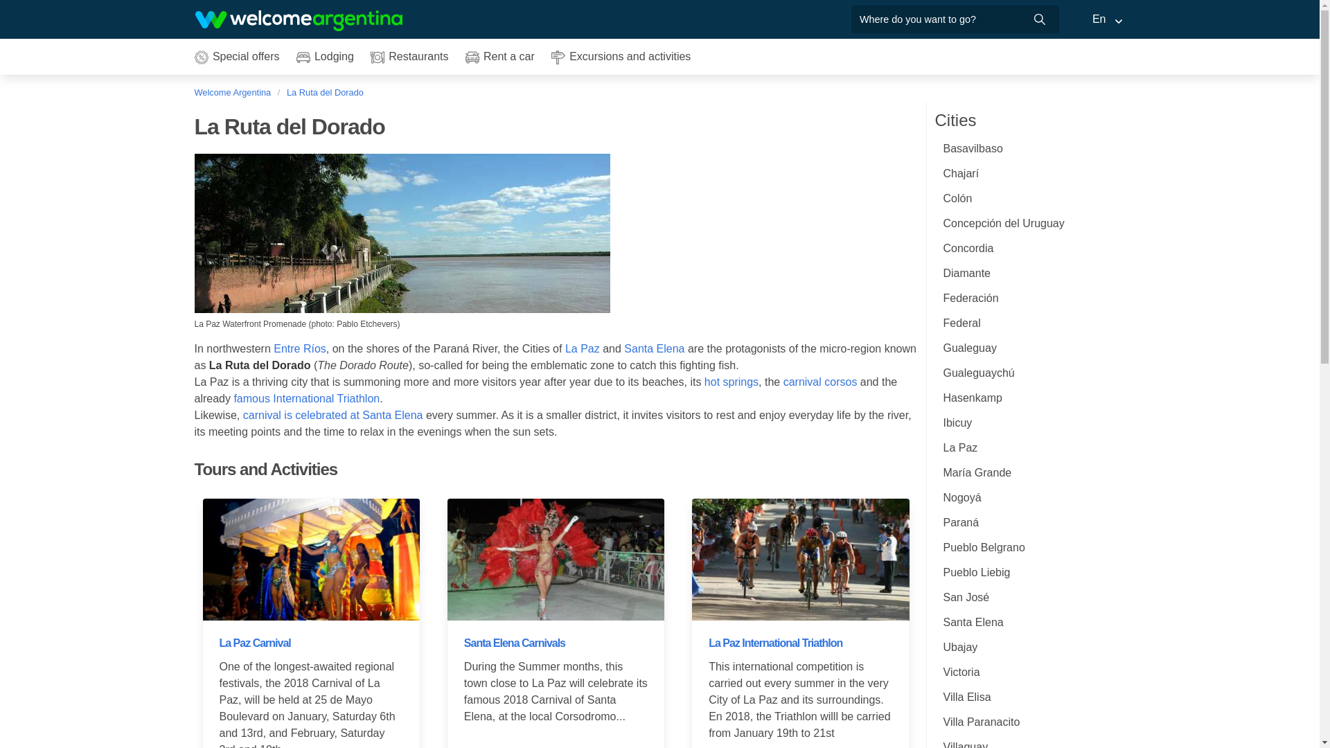  What do you see at coordinates (1029, 148) in the screenshot?
I see `Basavilbaso` at bounding box center [1029, 148].